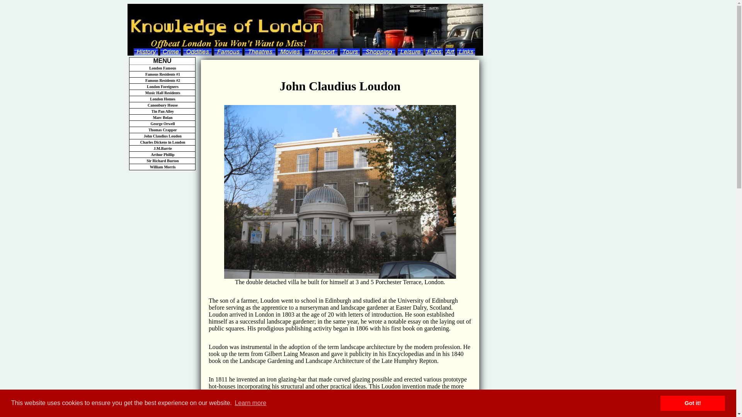 The height and width of the screenshot is (417, 742). I want to click on Thomas Crapper, so click(162, 130).